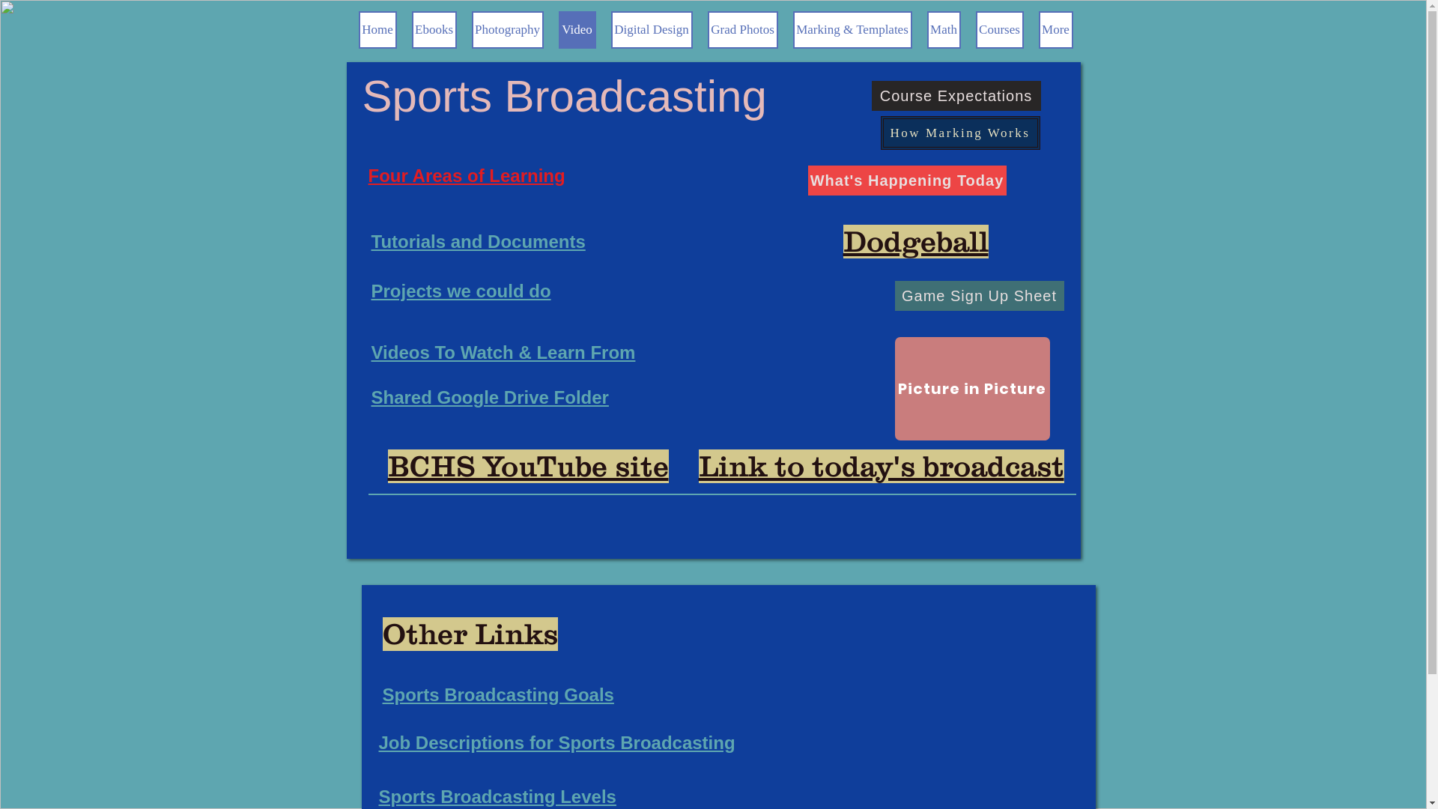  What do you see at coordinates (497, 797) in the screenshot?
I see `Sports Broadcasting Levels` at bounding box center [497, 797].